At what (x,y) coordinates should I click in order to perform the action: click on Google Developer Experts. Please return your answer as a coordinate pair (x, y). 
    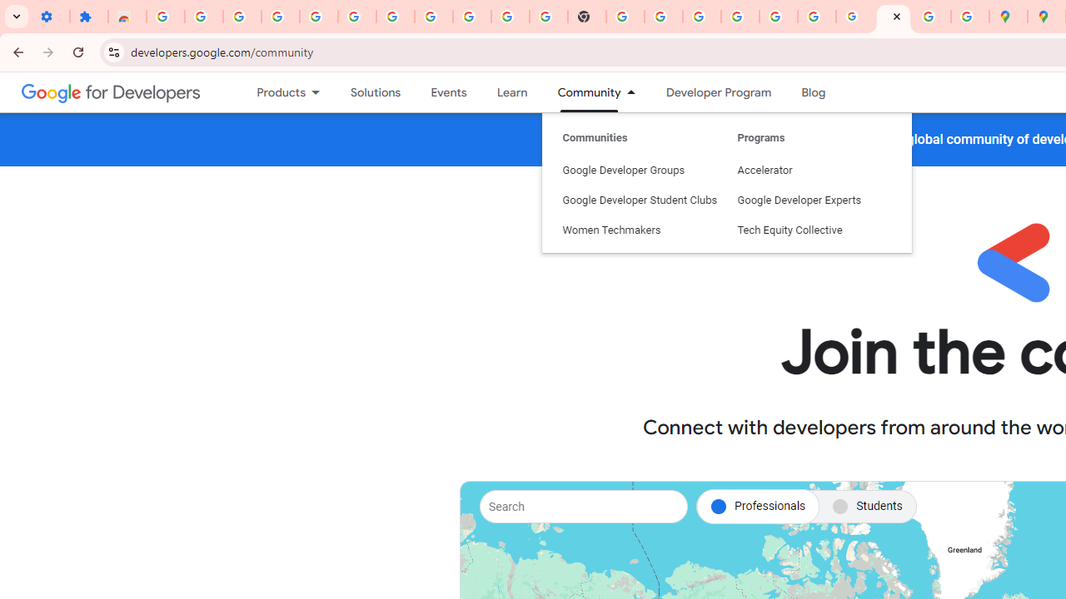
    Looking at the image, I should click on (814, 123).